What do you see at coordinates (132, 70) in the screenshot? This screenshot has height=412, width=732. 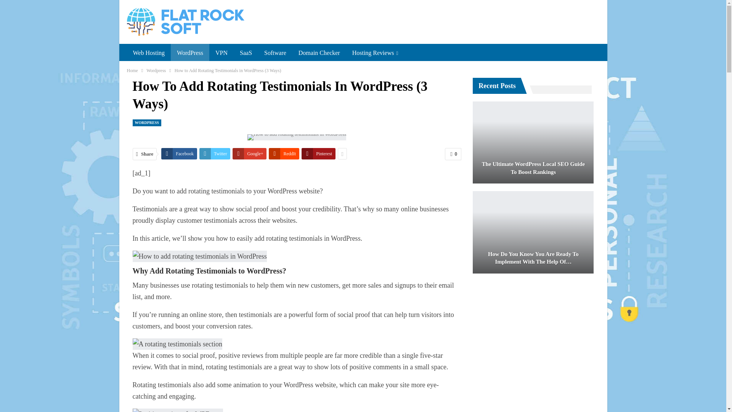 I see `Home` at bounding box center [132, 70].